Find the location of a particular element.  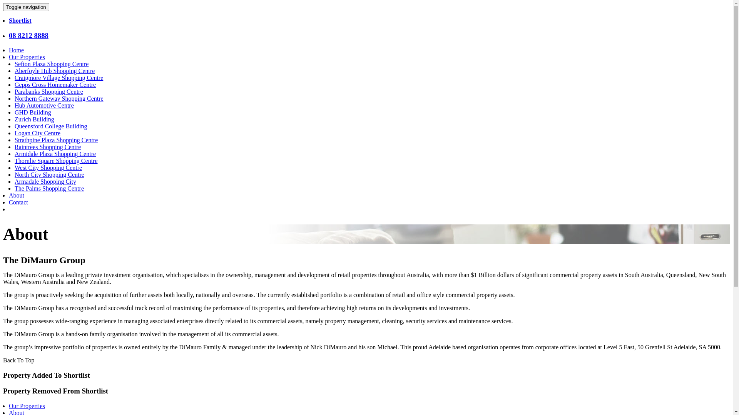

Sefton Plaza Shopping Centre is located at coordinates (52, 64).